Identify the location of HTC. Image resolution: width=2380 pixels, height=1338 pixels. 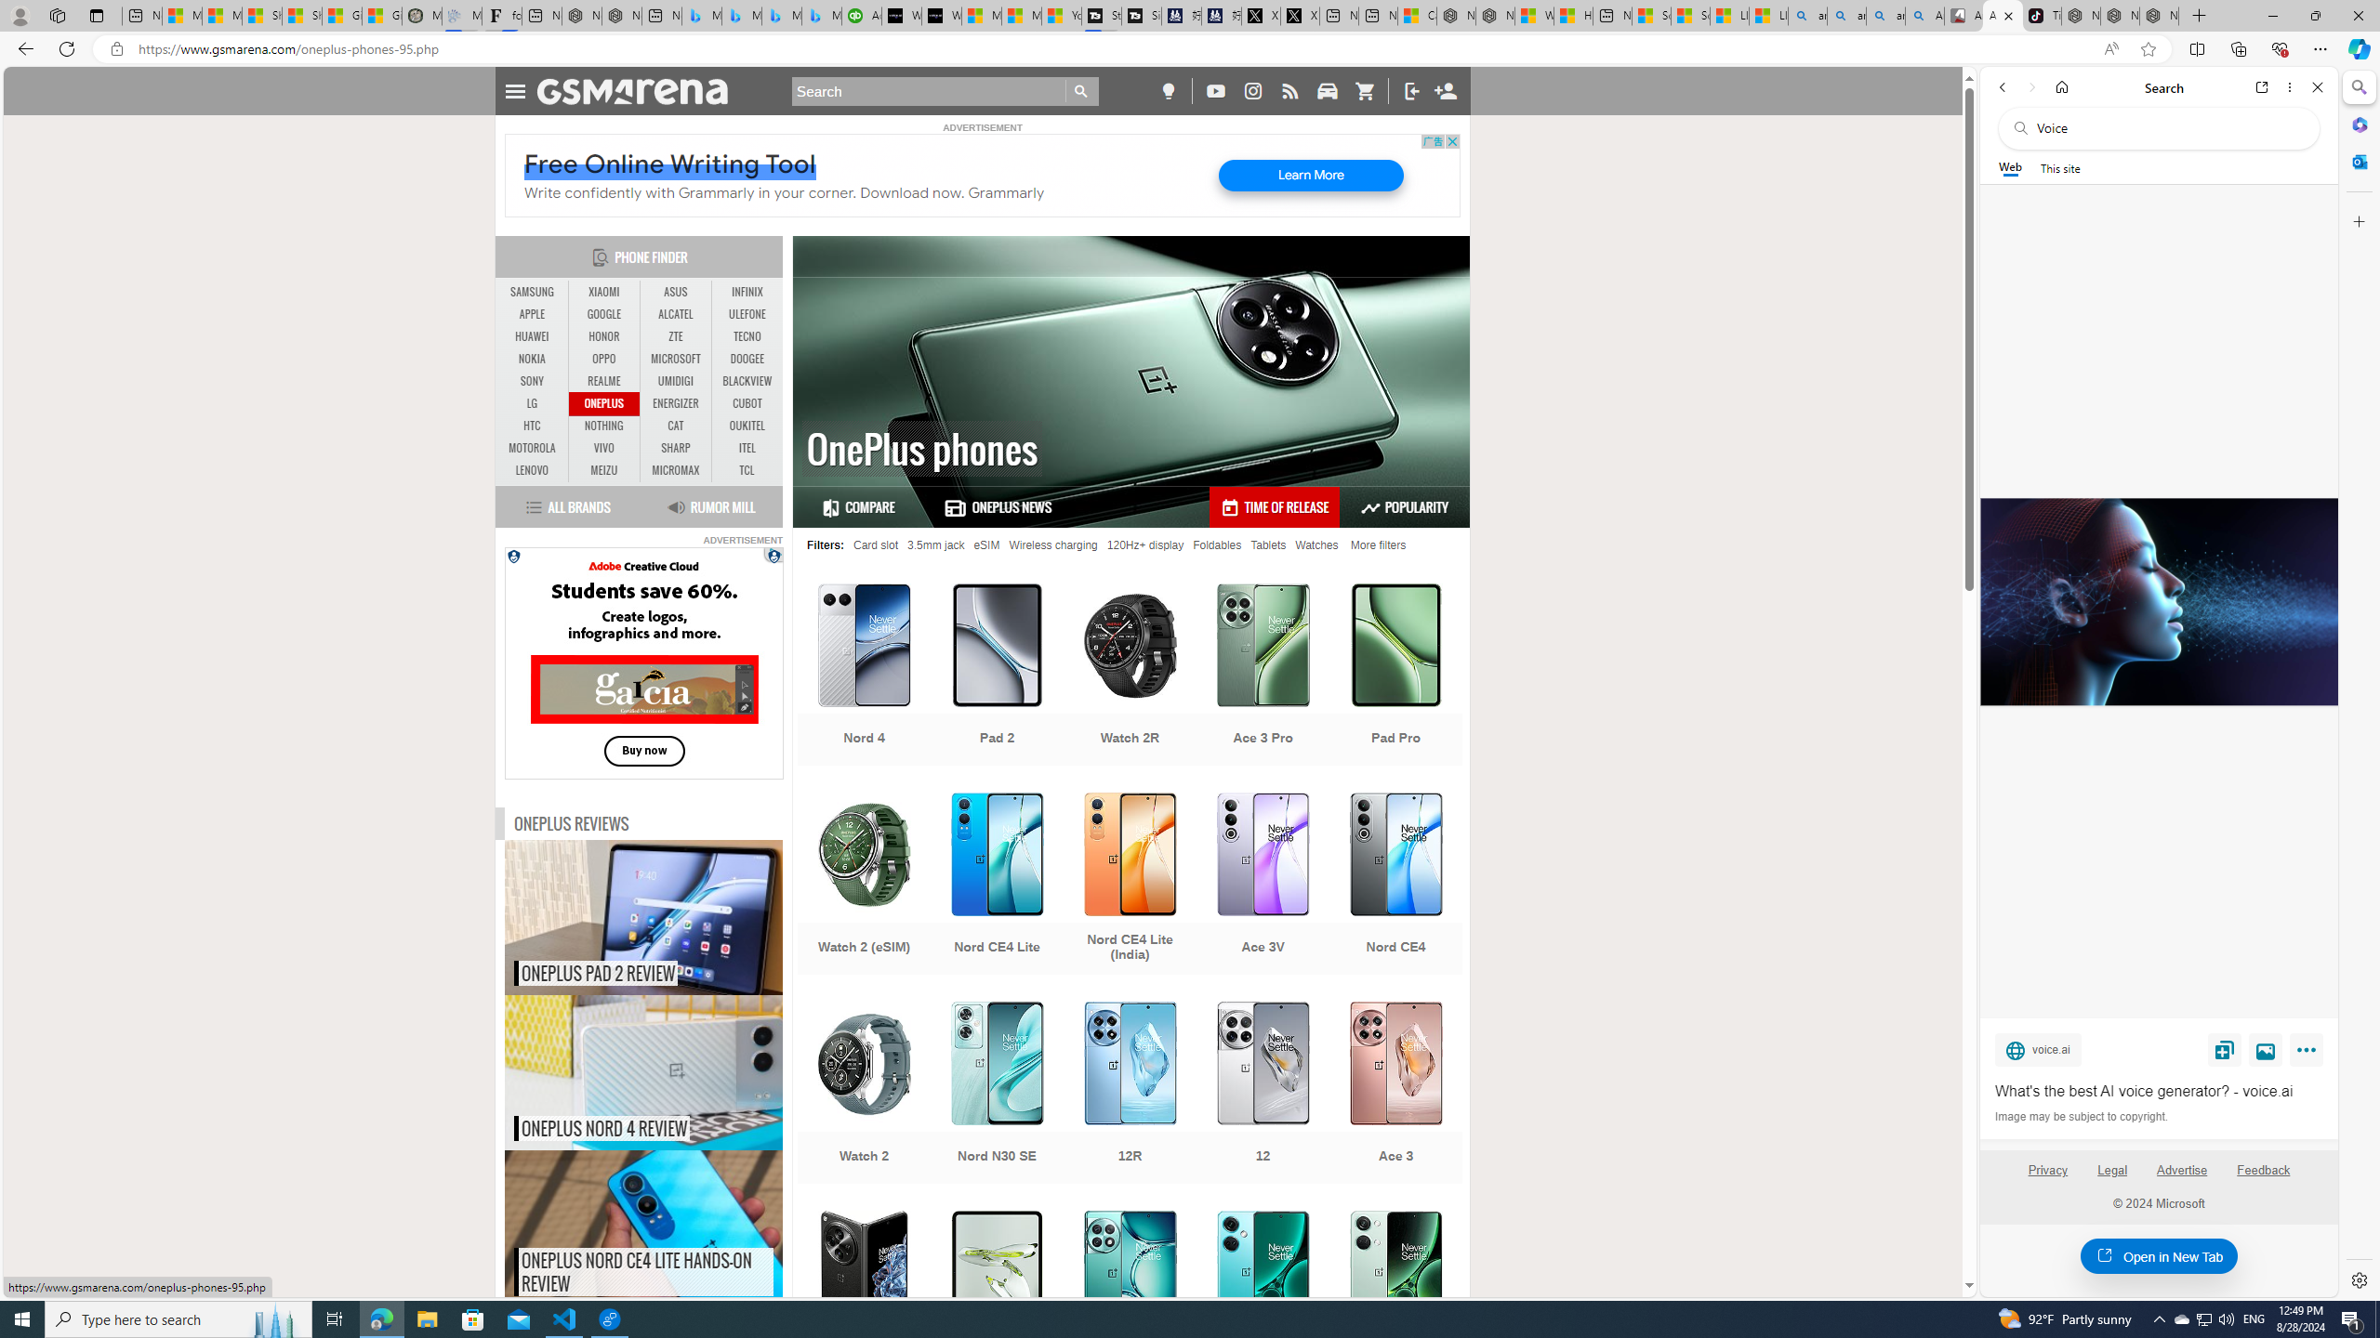
(533, 426).